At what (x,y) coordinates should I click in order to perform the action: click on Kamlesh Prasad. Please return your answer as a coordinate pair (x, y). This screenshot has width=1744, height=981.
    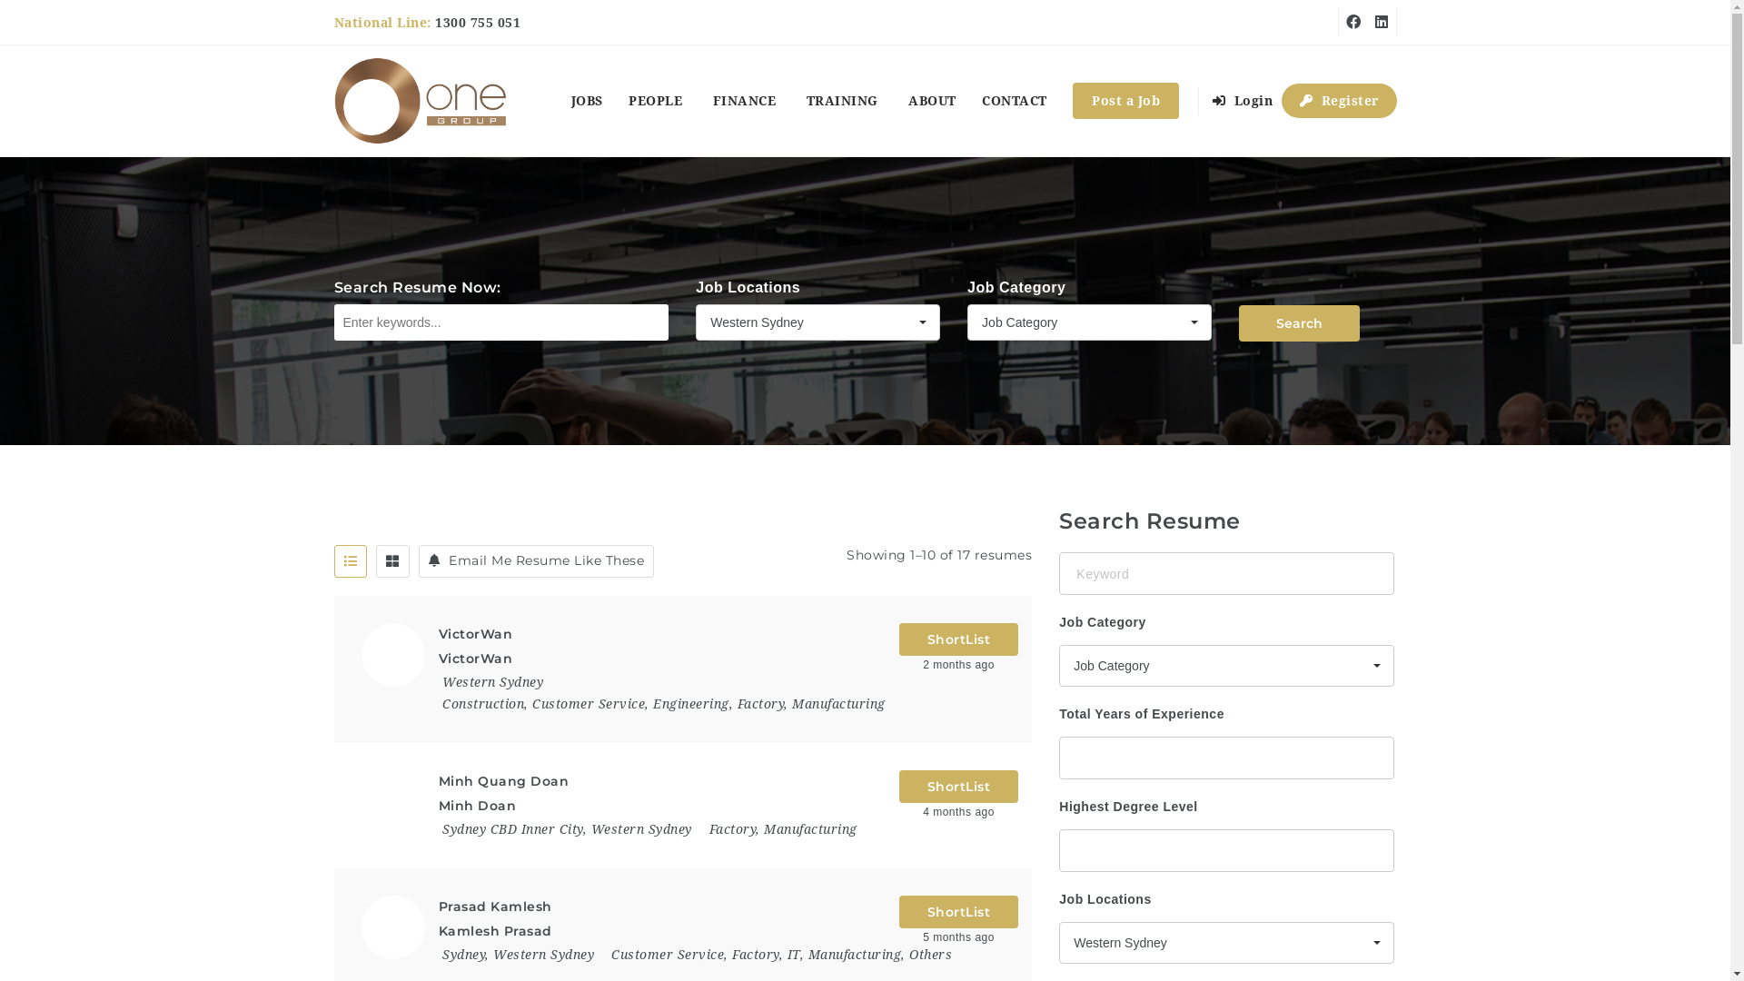
    Looking at the image, I should click on (494, 931).